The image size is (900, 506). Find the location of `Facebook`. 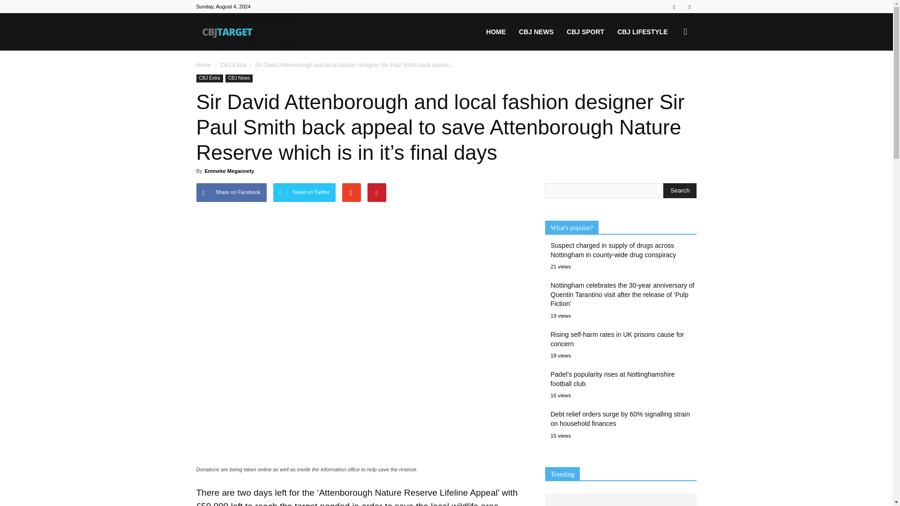

Facebook is located at coordinates (674, 7).